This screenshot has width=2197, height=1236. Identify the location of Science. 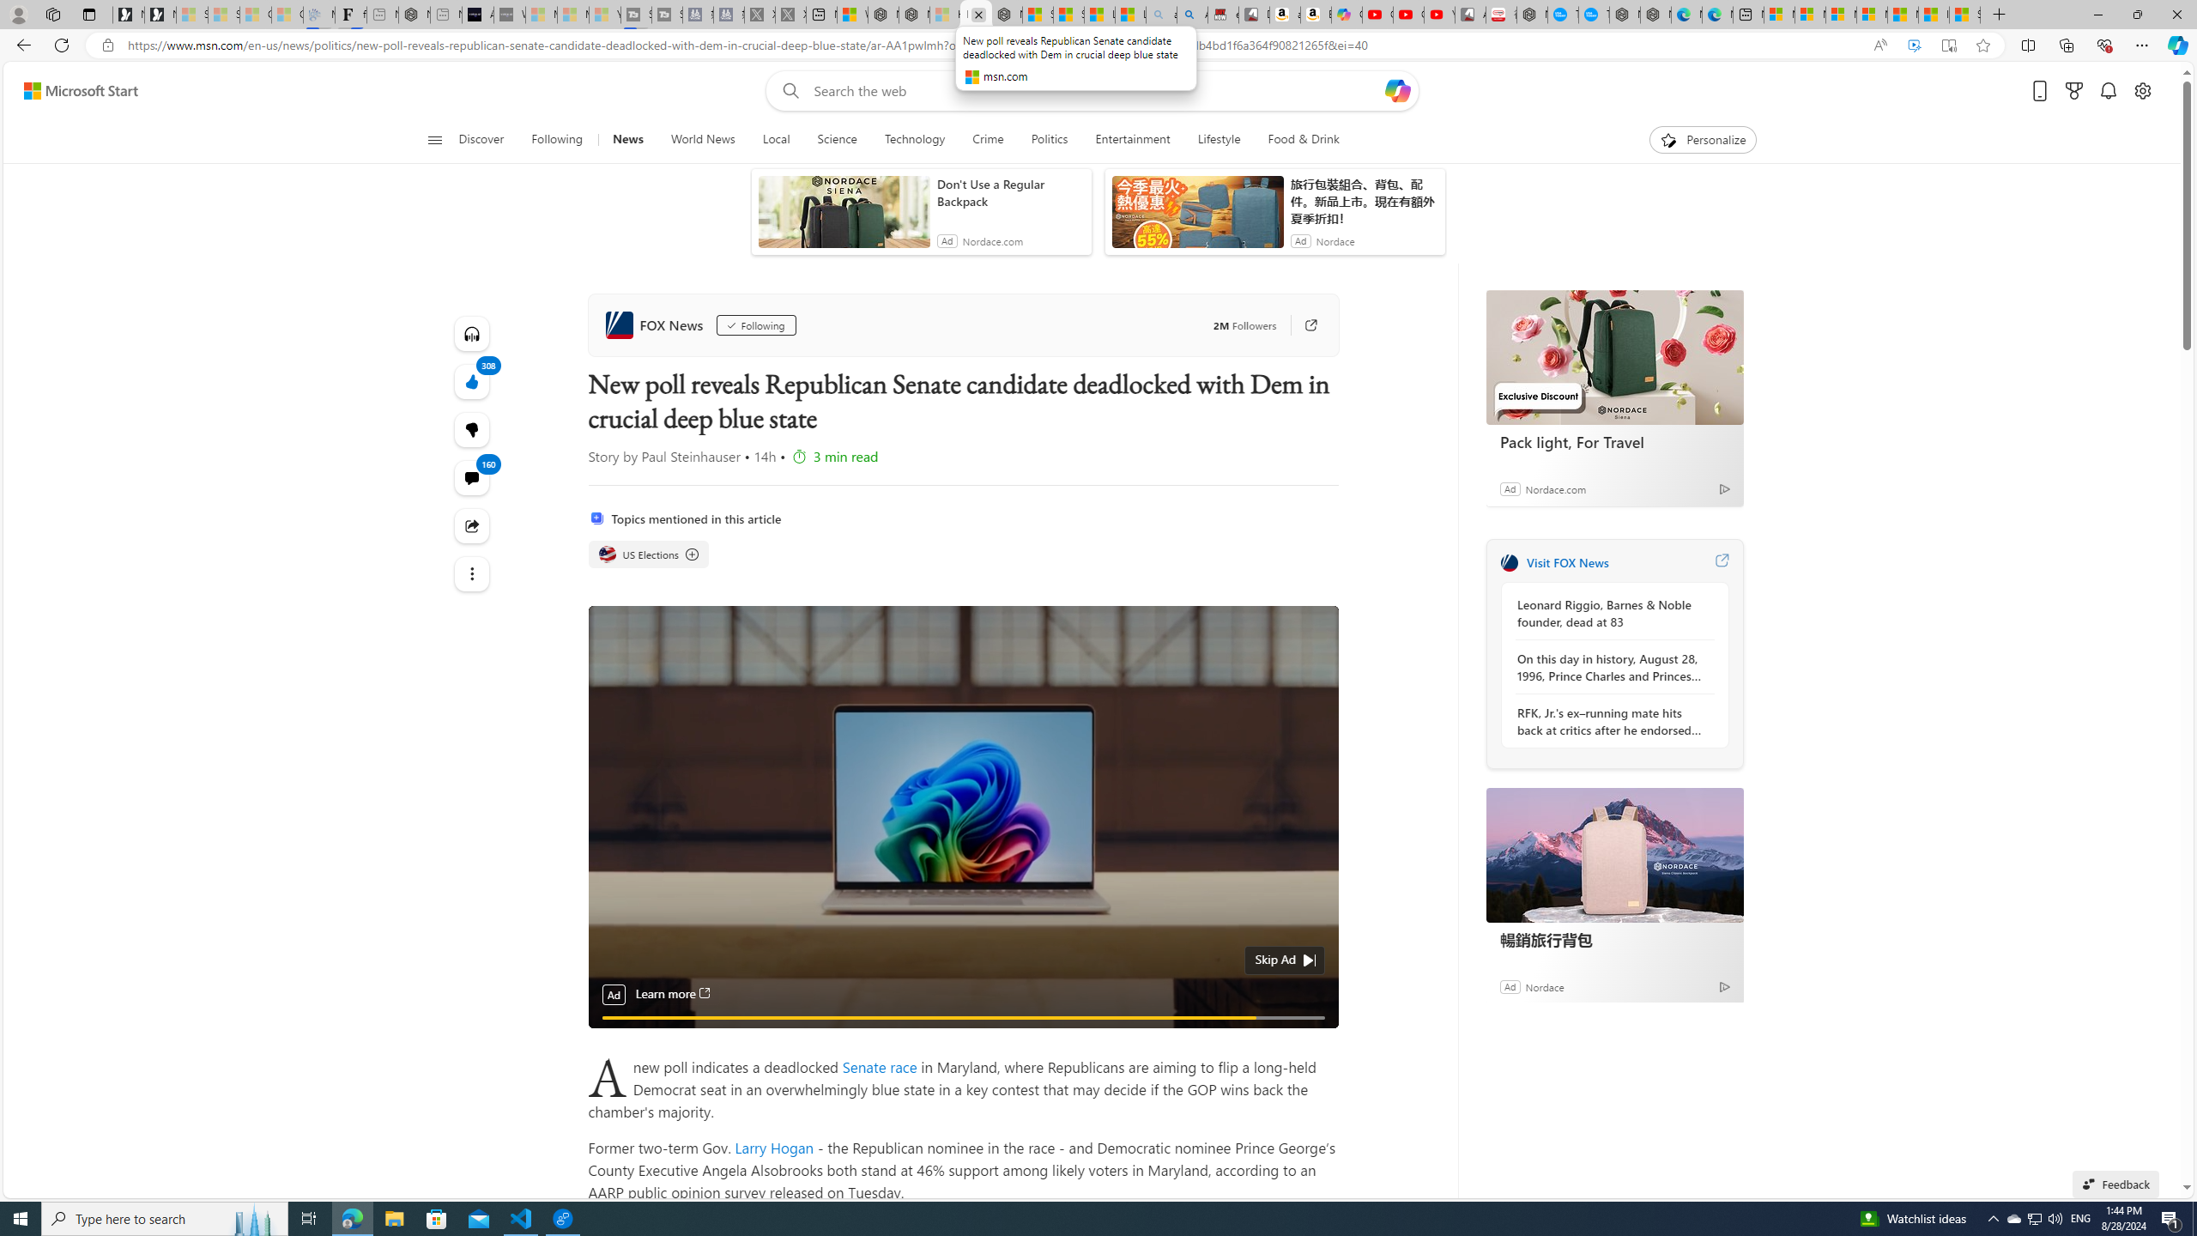
(837, 140).